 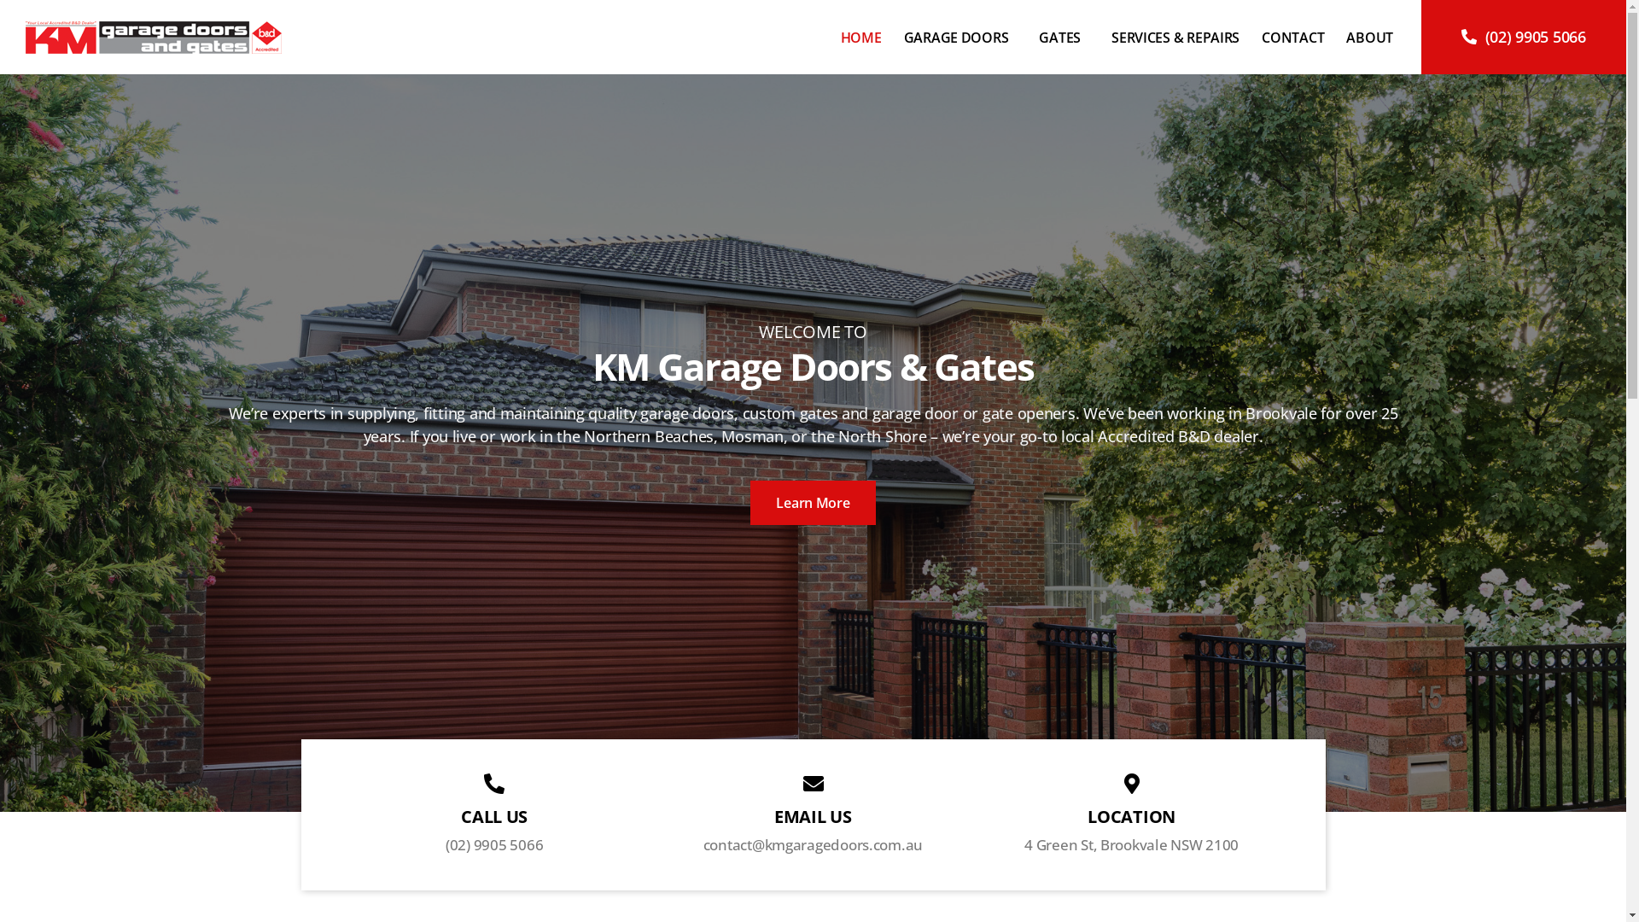 I want to click on ABOUT, so click(x=1369, y=37).